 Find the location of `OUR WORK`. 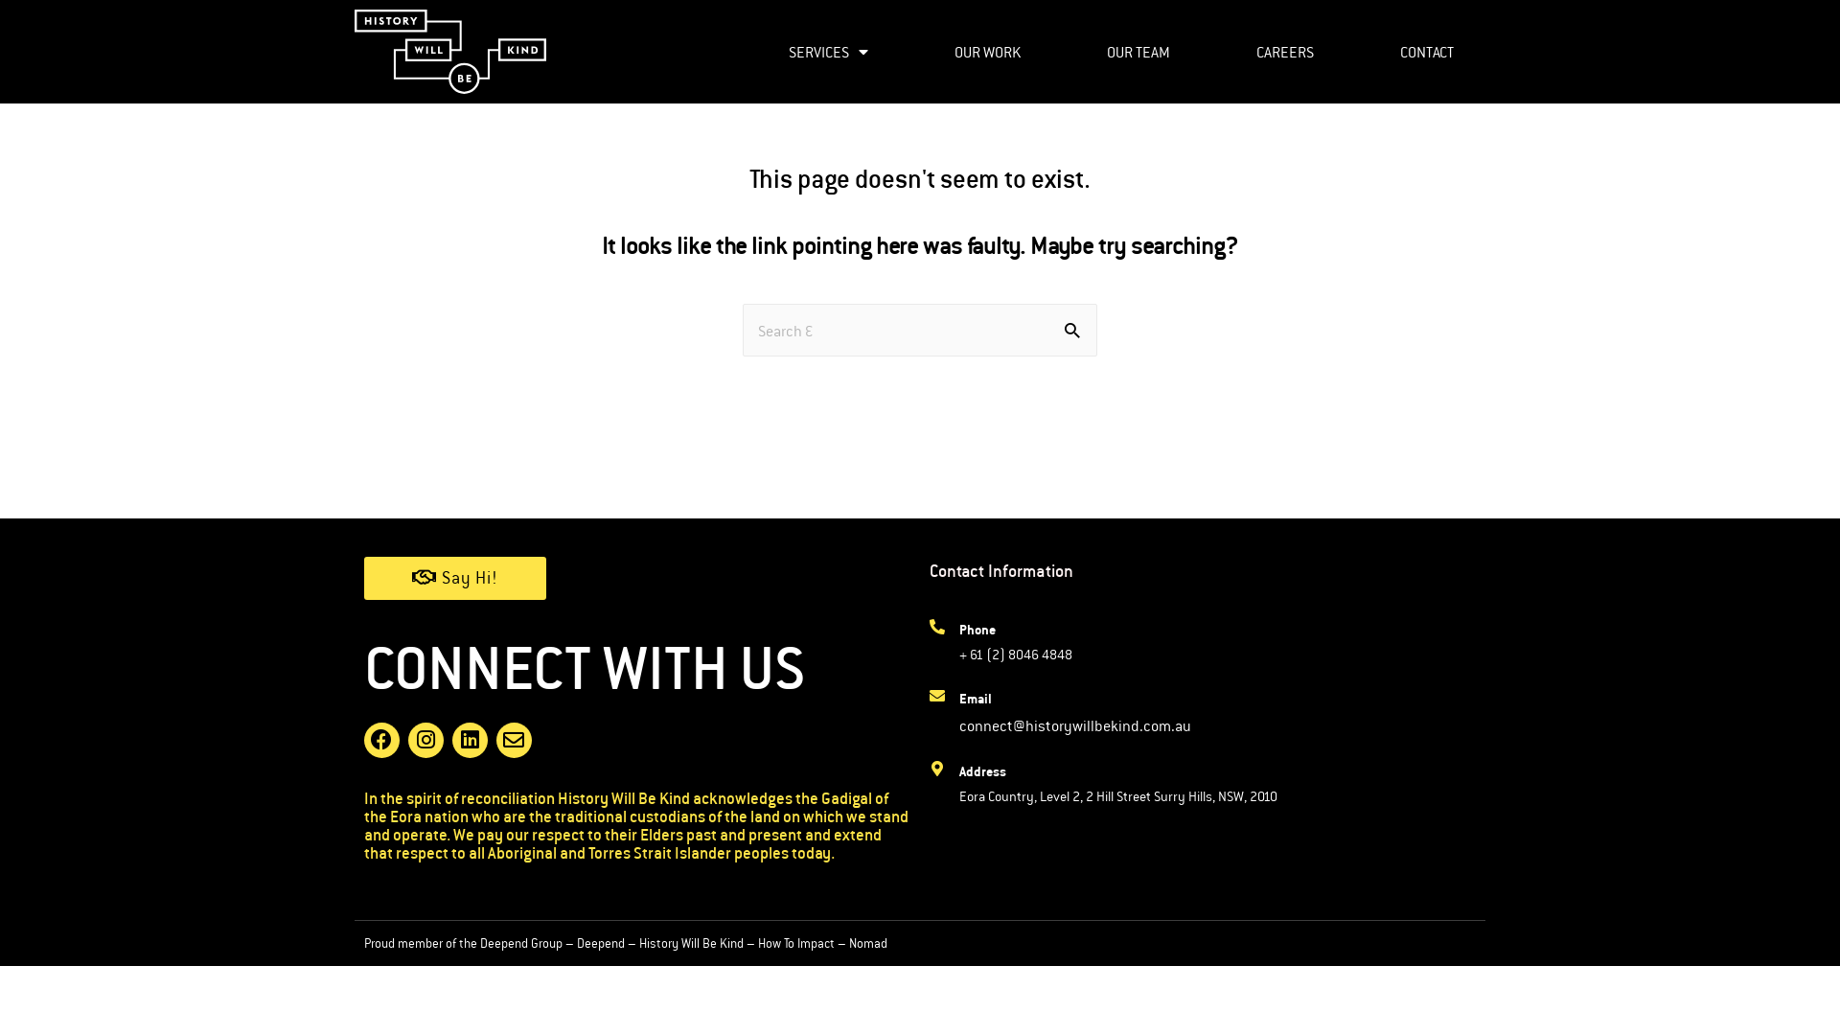

OUR WORK is located at coordinates (987, 52).